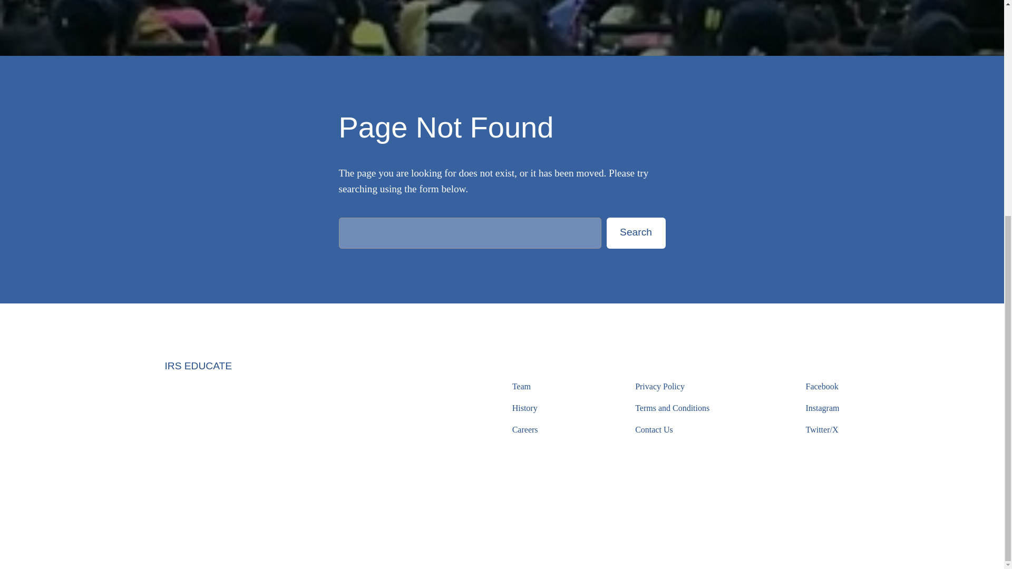 This screenshot has height=569, width=1012. I want to click on History, so click(524, 408).